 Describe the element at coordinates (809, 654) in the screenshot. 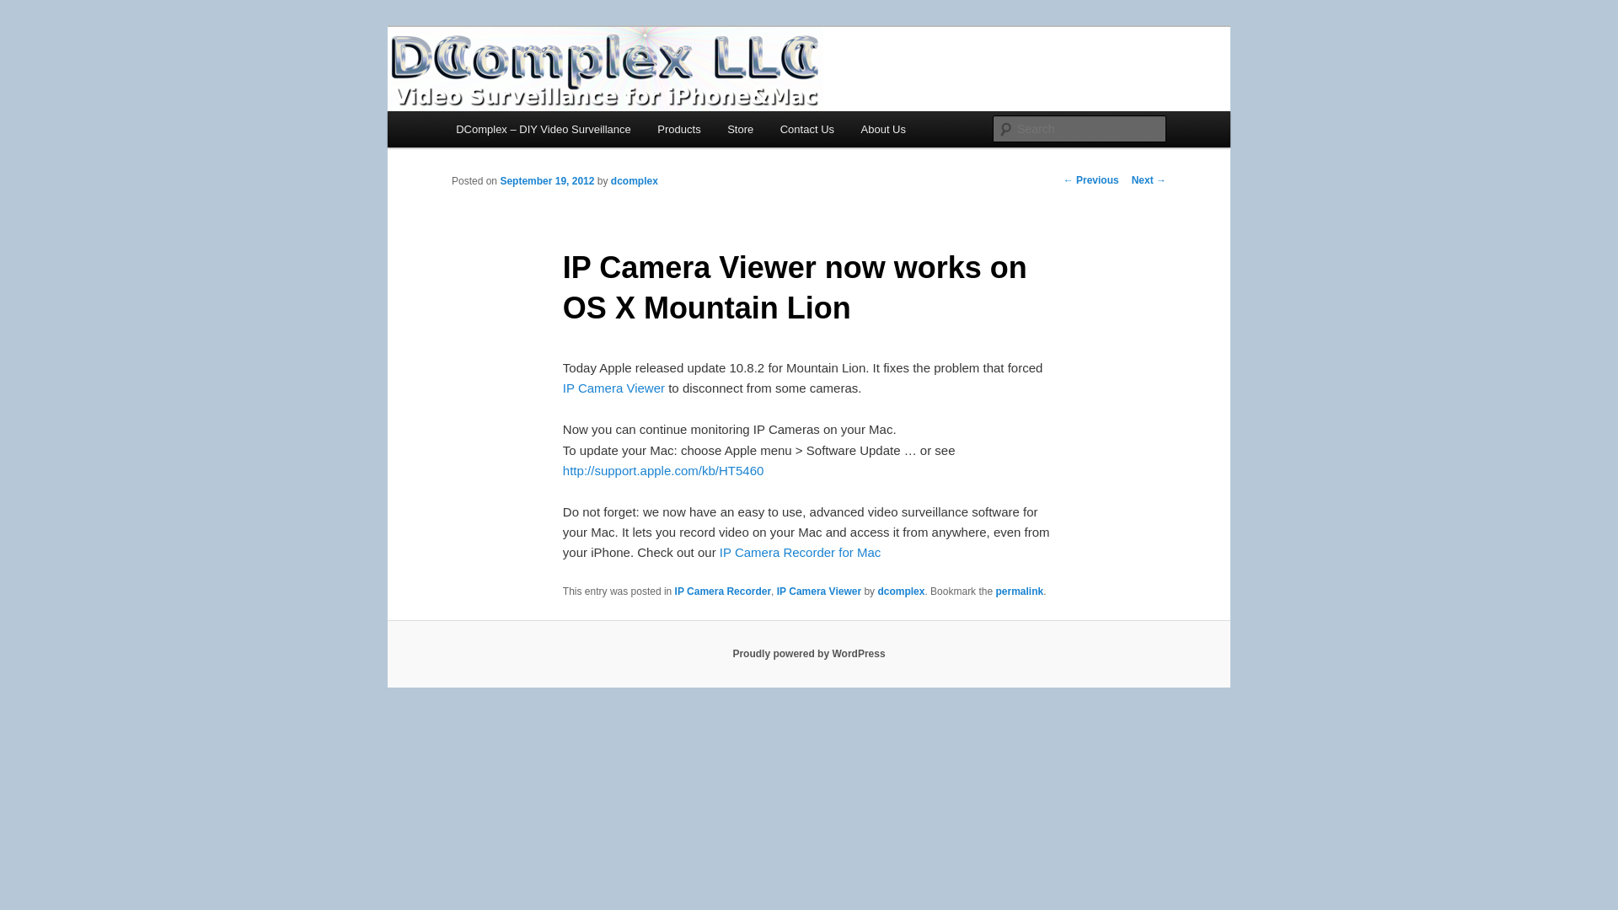

I see `Semantic Personal Publishing Platform` at that location.